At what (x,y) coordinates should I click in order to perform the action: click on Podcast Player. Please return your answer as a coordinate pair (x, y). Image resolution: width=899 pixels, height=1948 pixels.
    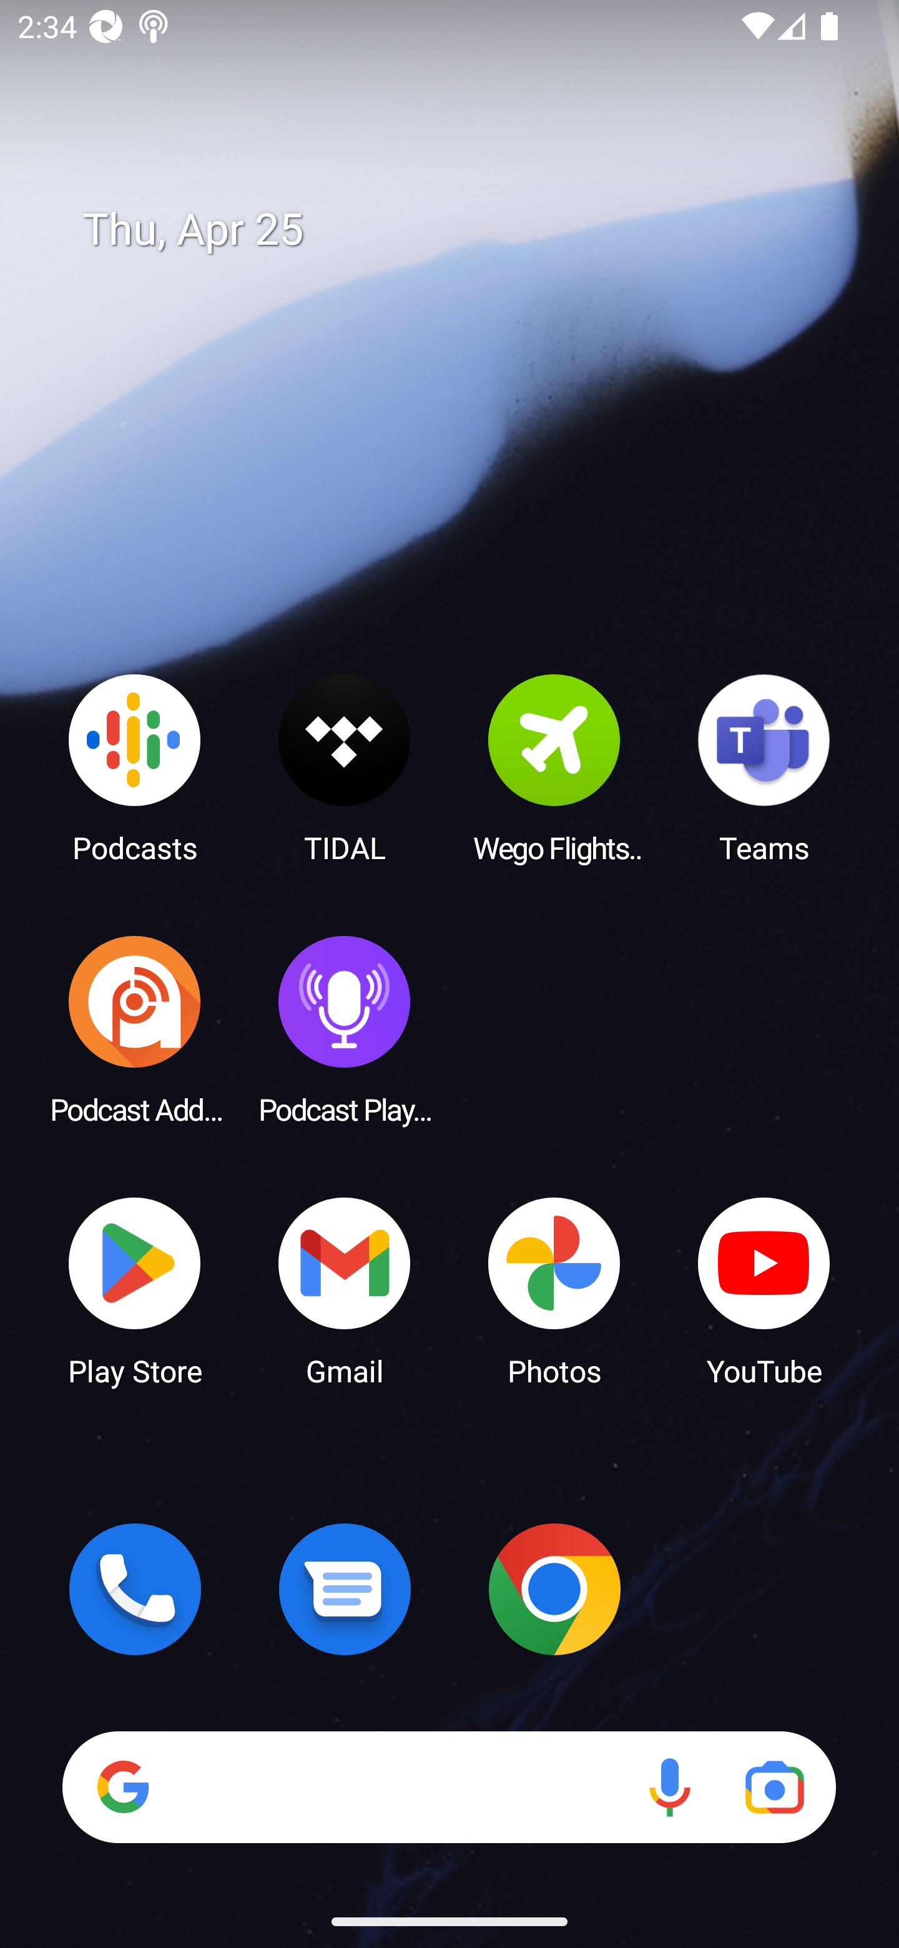
    Looking at the image, I should click on (345, 1029).